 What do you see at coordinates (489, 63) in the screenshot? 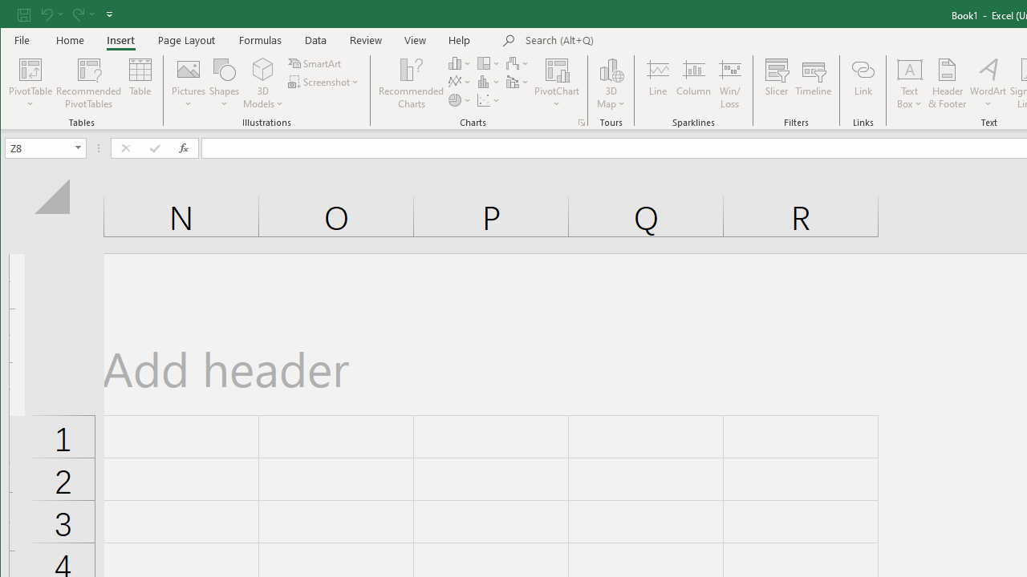
I see `Insert Hierarchy Chart` at bounding box center [489, 63].